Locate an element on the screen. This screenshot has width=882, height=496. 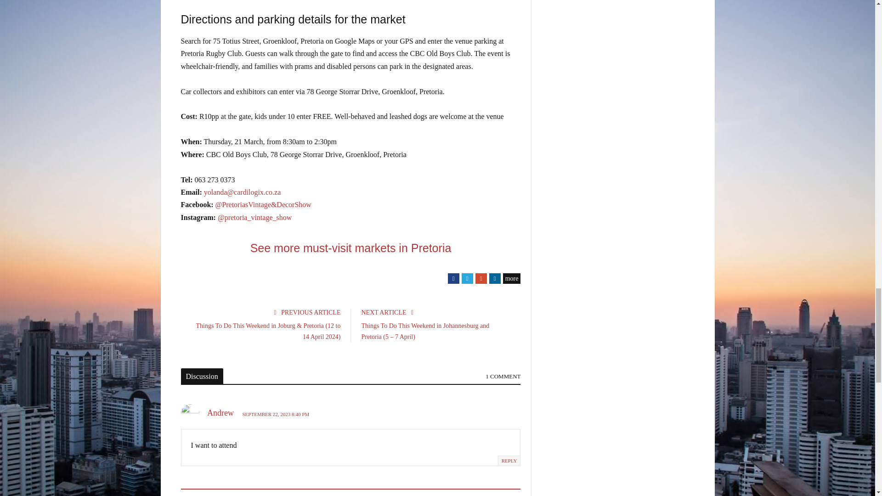
September 22, 2023 at 8:40 pm is located at coordinates (276, 414).